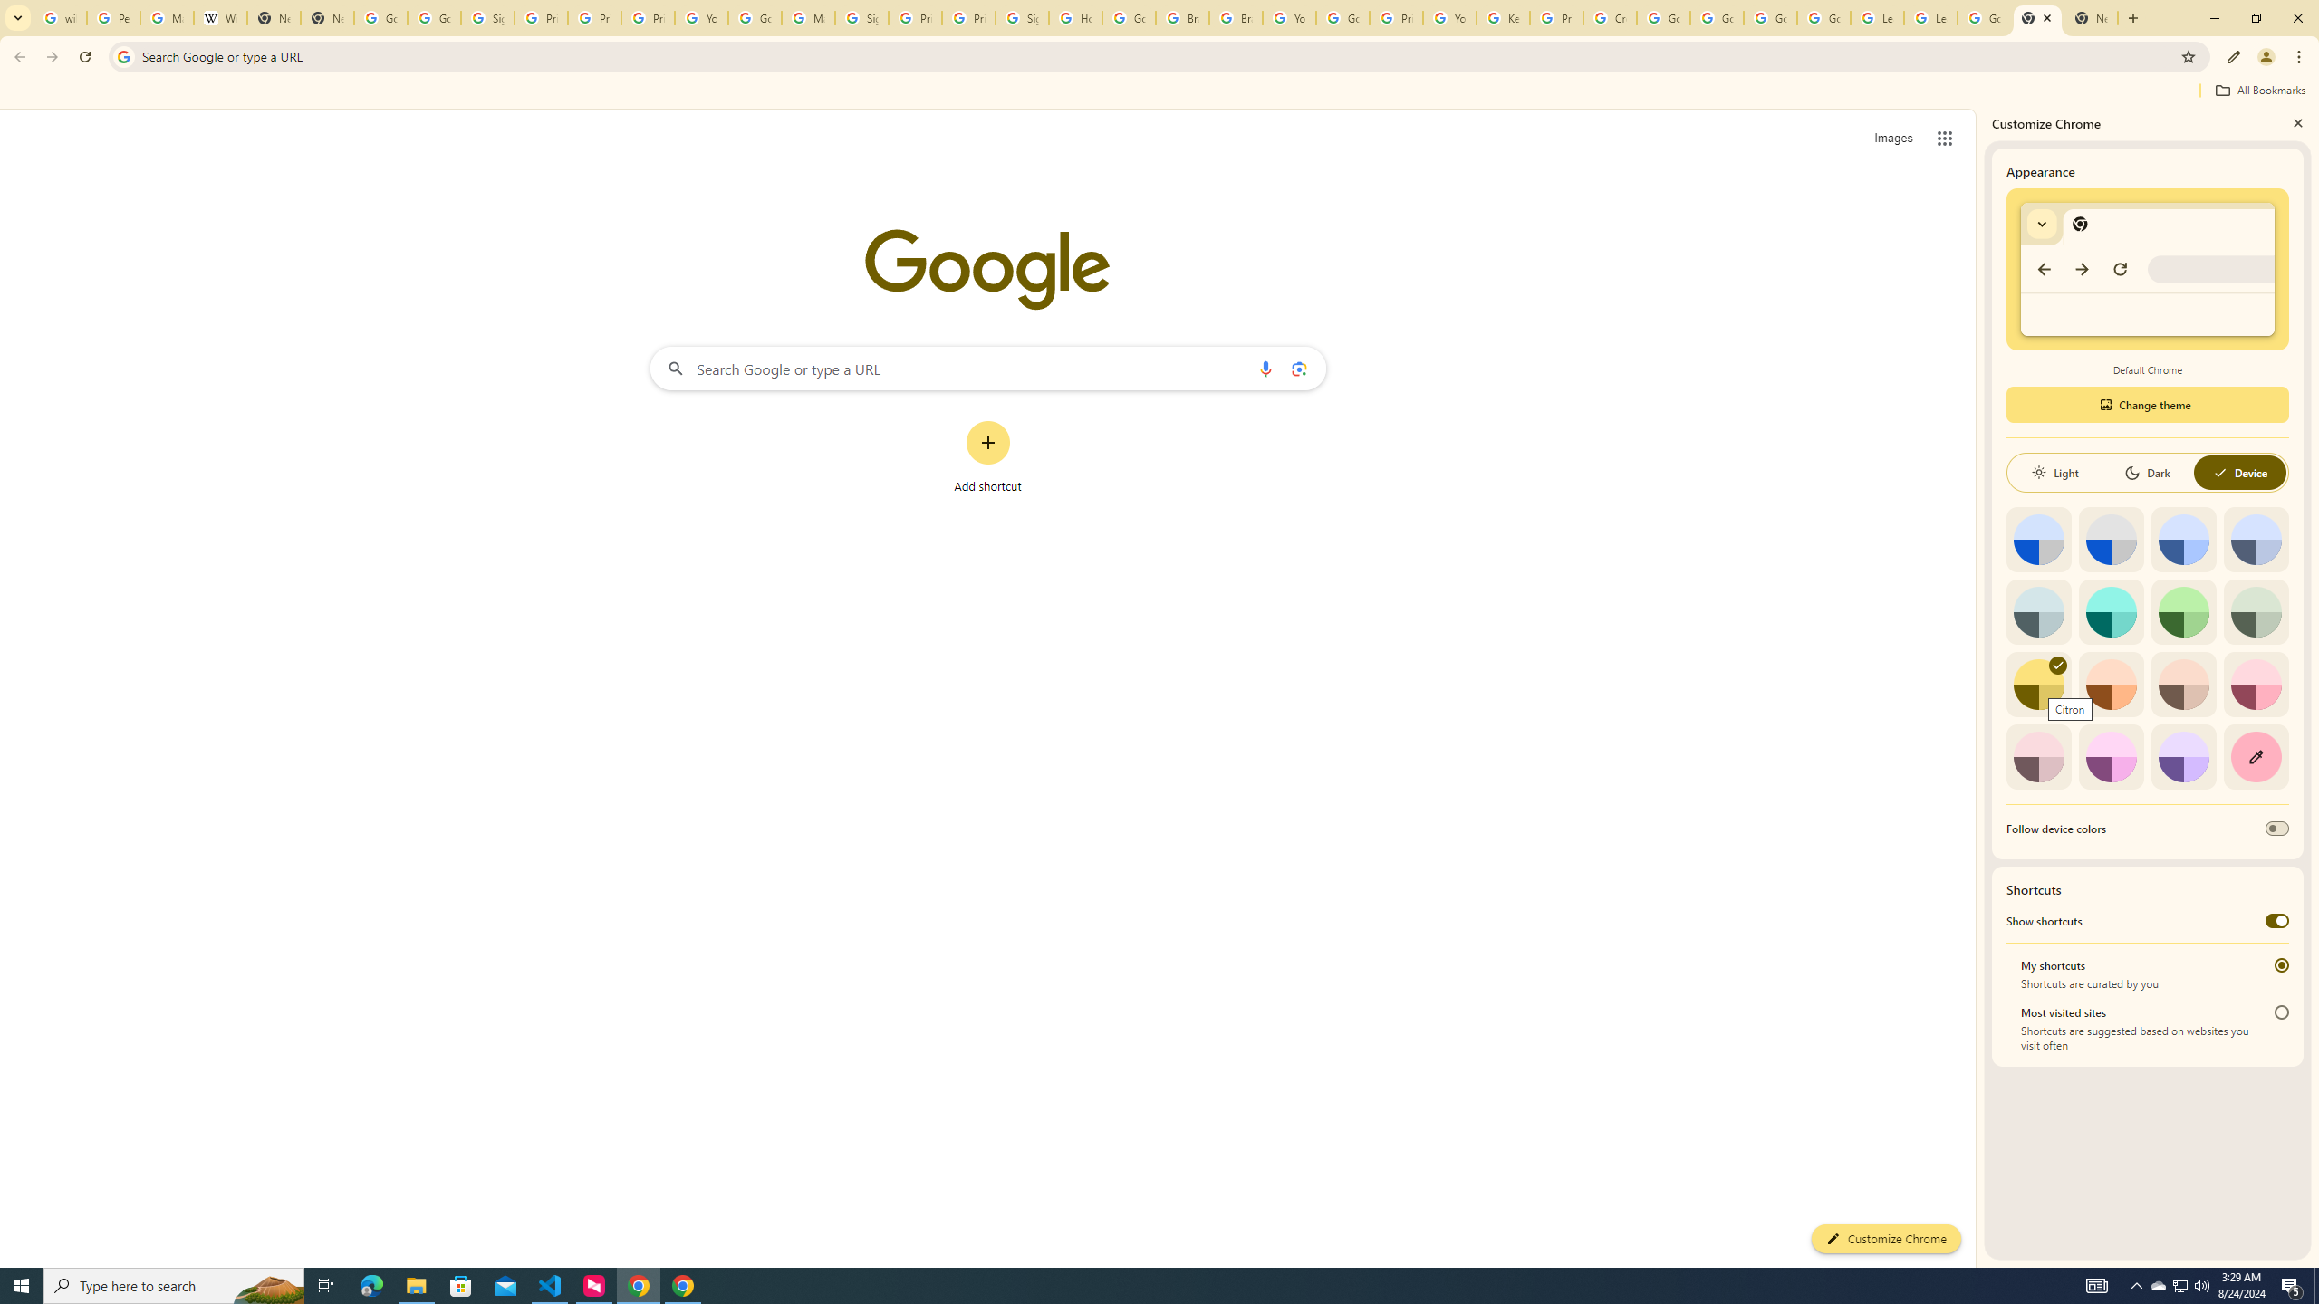 This screenshot has width=2319, height=1304. Describe the element at coordinates (2111, 611) in the screenshot. I see `Aqua` at that location.